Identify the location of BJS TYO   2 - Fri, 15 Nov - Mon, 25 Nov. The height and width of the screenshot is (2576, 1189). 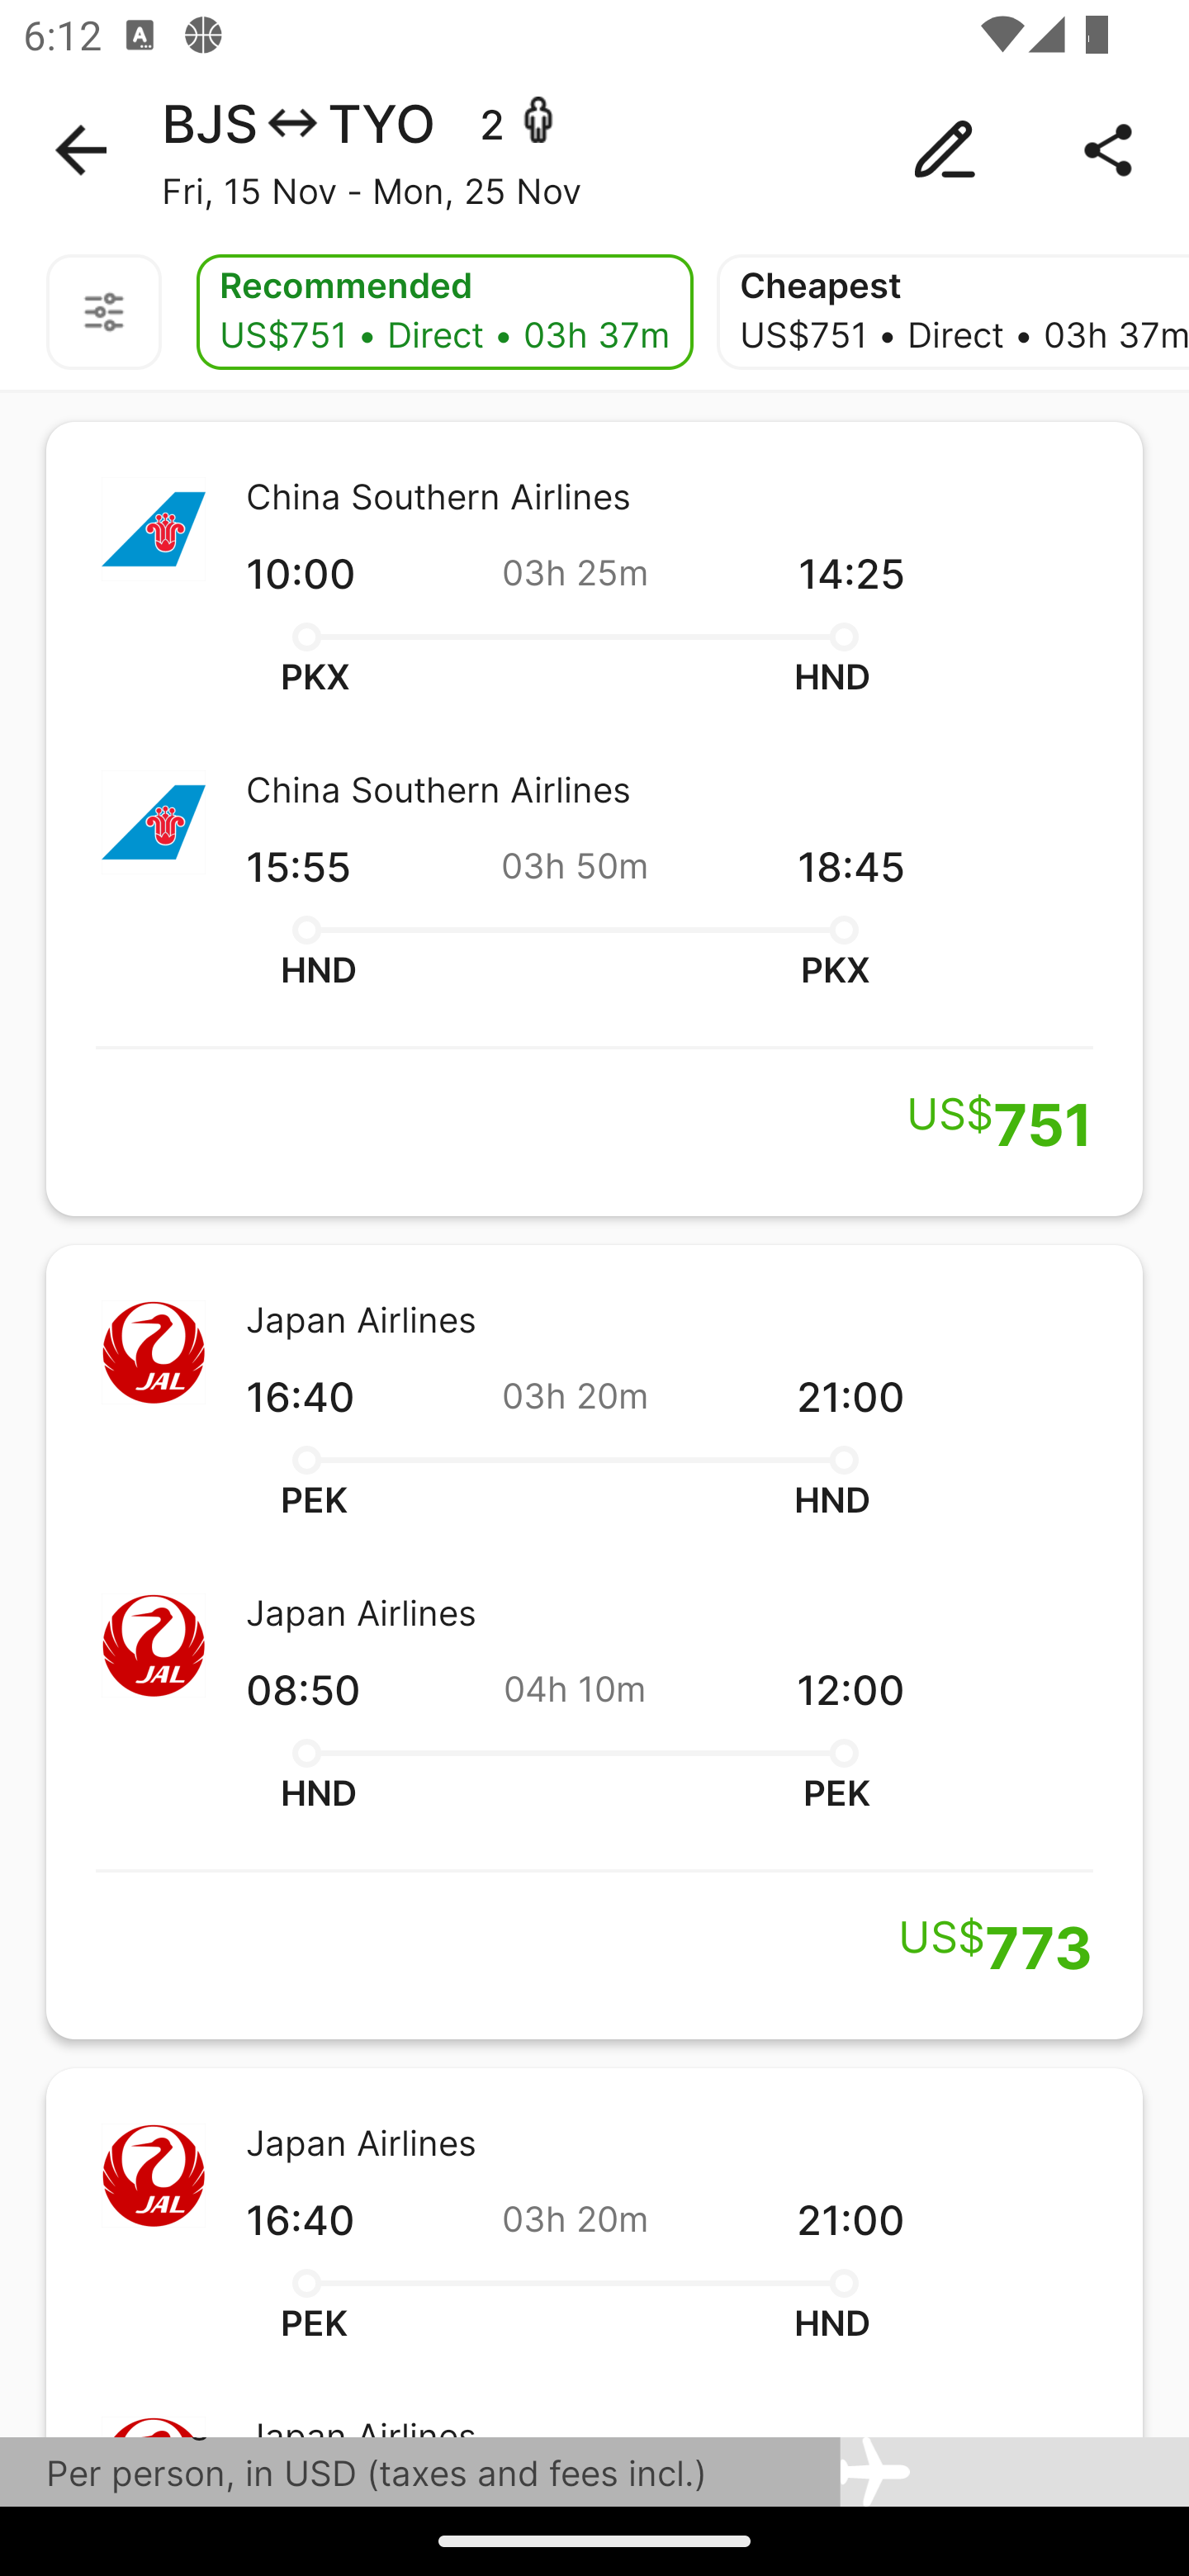
(594, 150).